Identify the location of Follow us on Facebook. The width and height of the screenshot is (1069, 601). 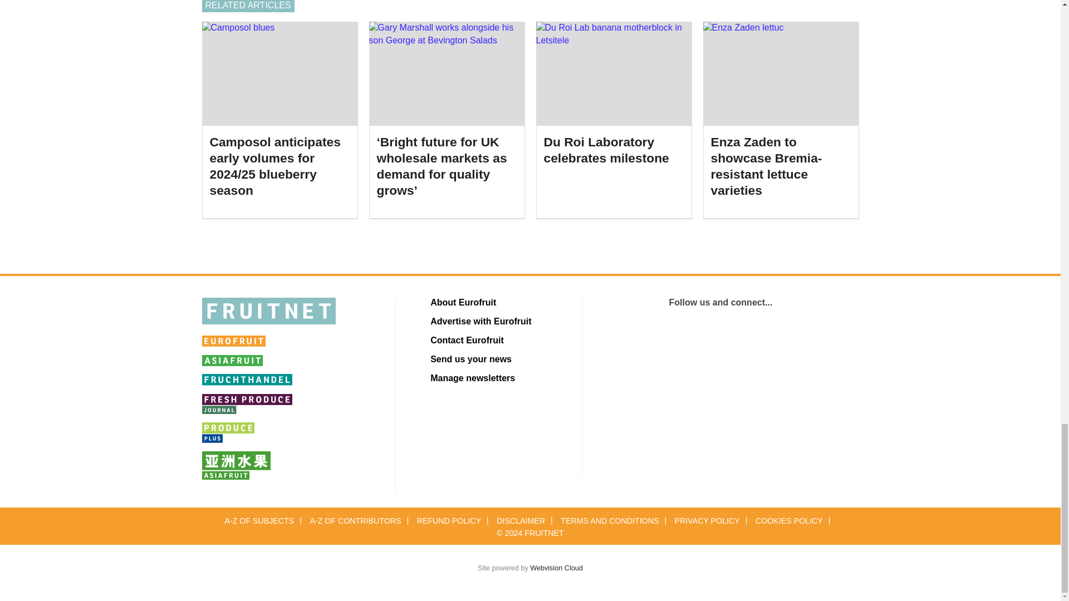
(816, 336).